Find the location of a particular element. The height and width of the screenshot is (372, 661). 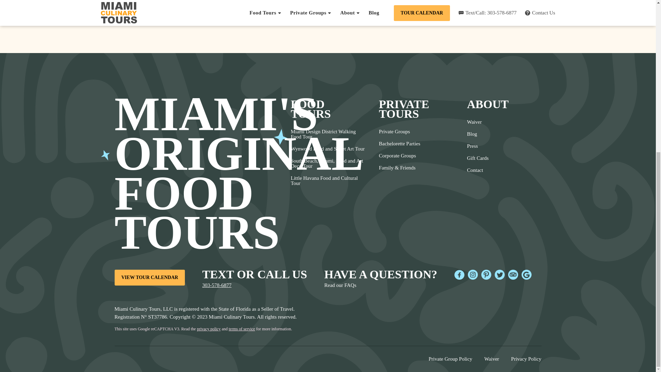

VIEW TOUR CALENDAR is located at coordinates (149, 278).